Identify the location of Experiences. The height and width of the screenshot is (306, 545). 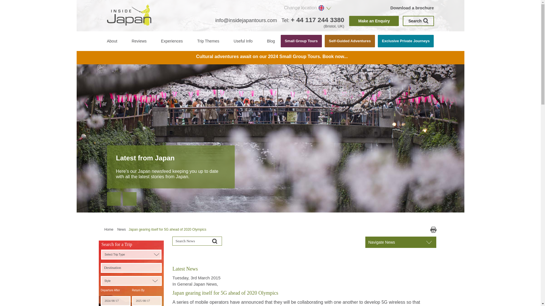
(171, 41).